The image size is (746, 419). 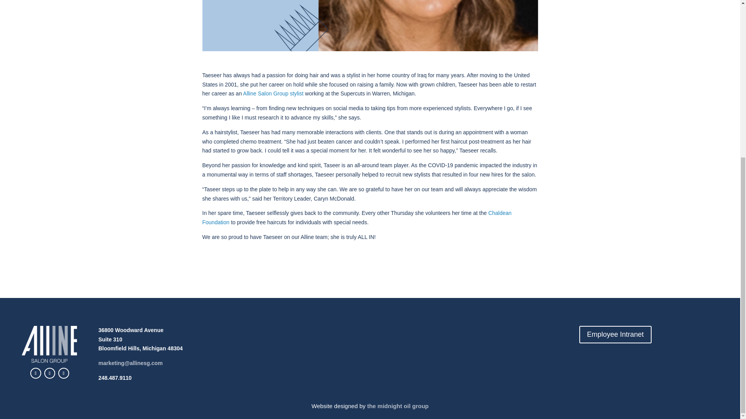 I want to click on the midnight oil group, so click(x=397, y=406).